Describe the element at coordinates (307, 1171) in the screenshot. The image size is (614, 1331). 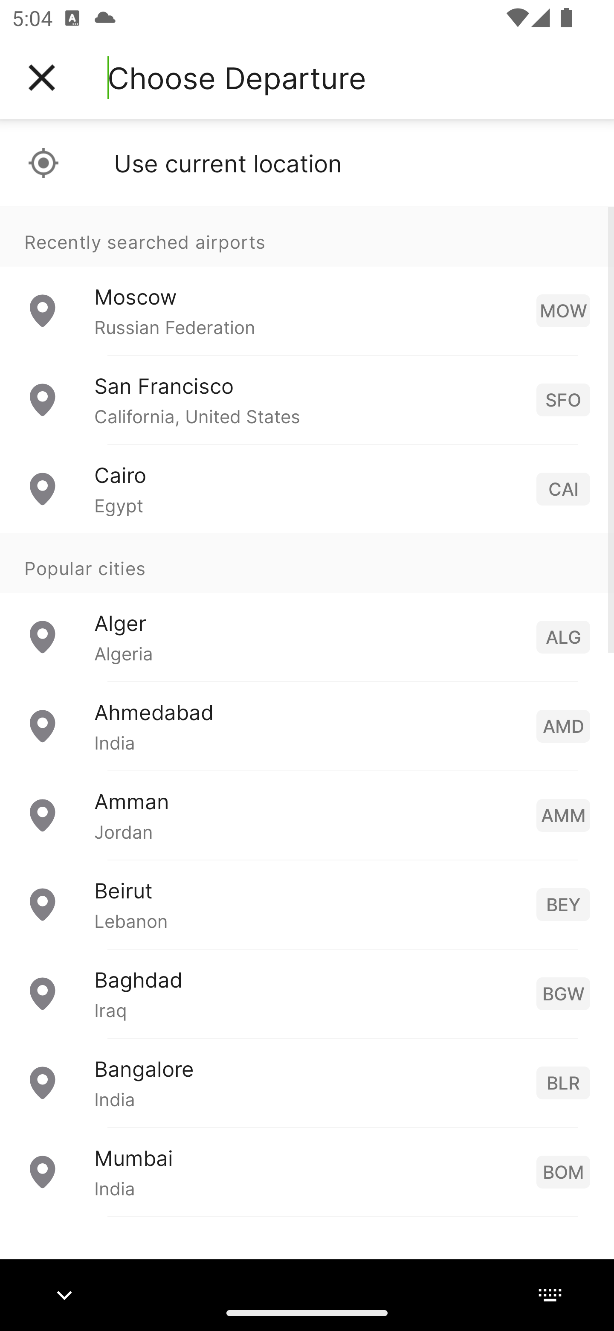
I see `Mumbai India BOM` at that location.